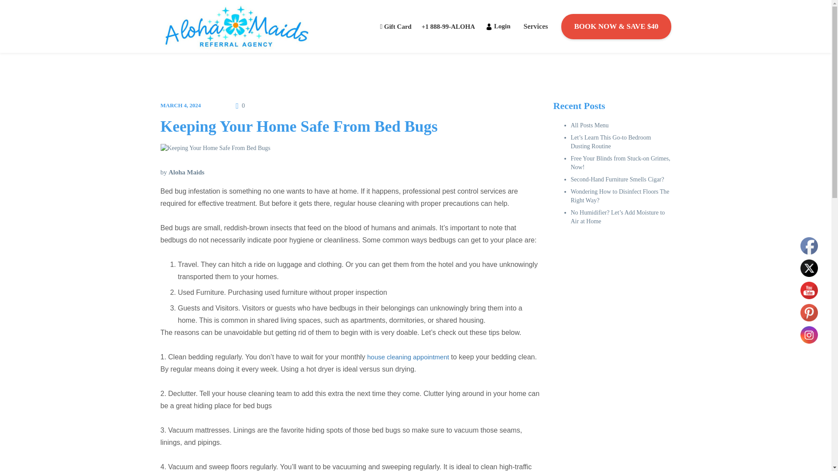 The height and width of the screenshot is (471, 838). I want to click on Facebook, so click(809, 246).